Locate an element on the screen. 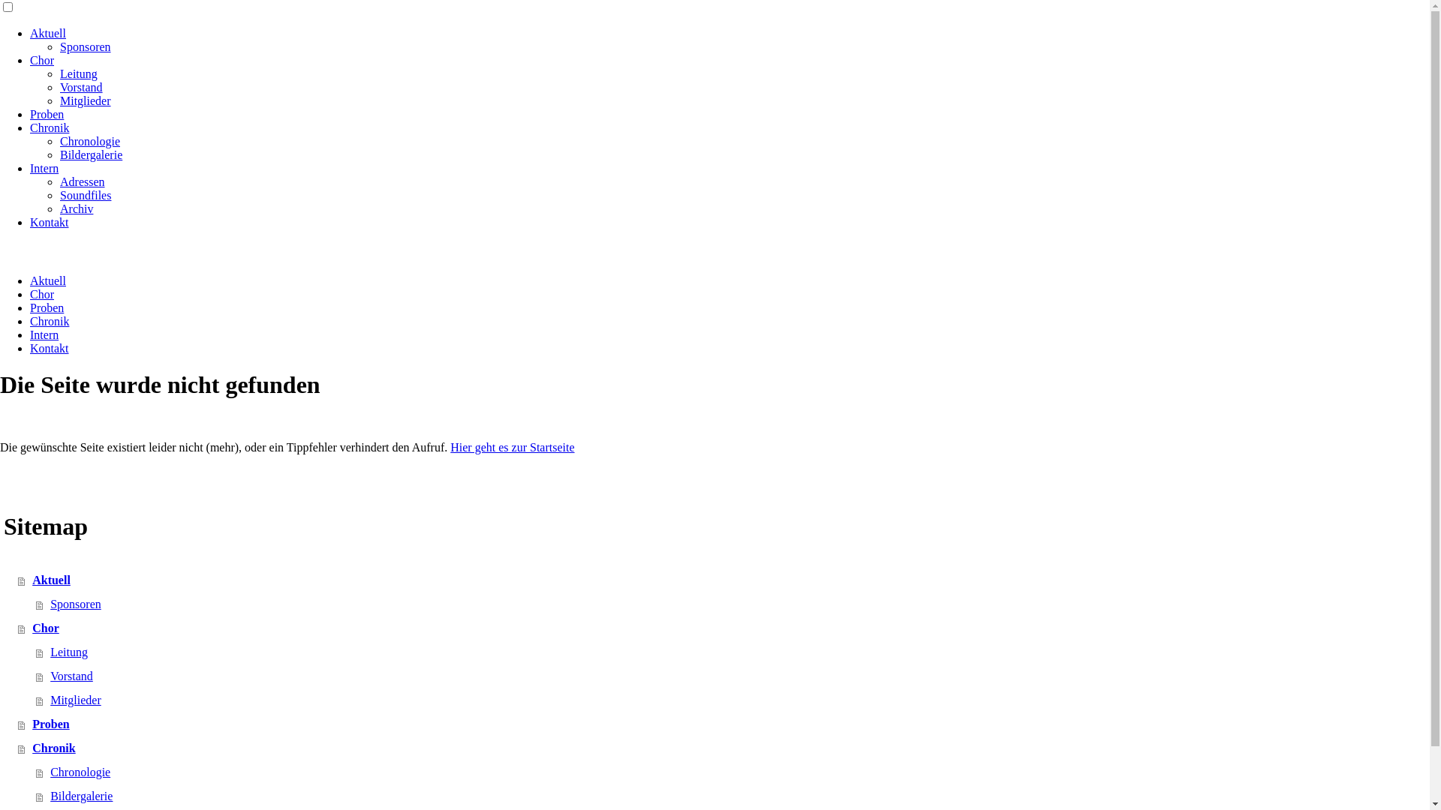 This screenshot has height=810, width=1441. Chor is located at coordinates (724, 628).